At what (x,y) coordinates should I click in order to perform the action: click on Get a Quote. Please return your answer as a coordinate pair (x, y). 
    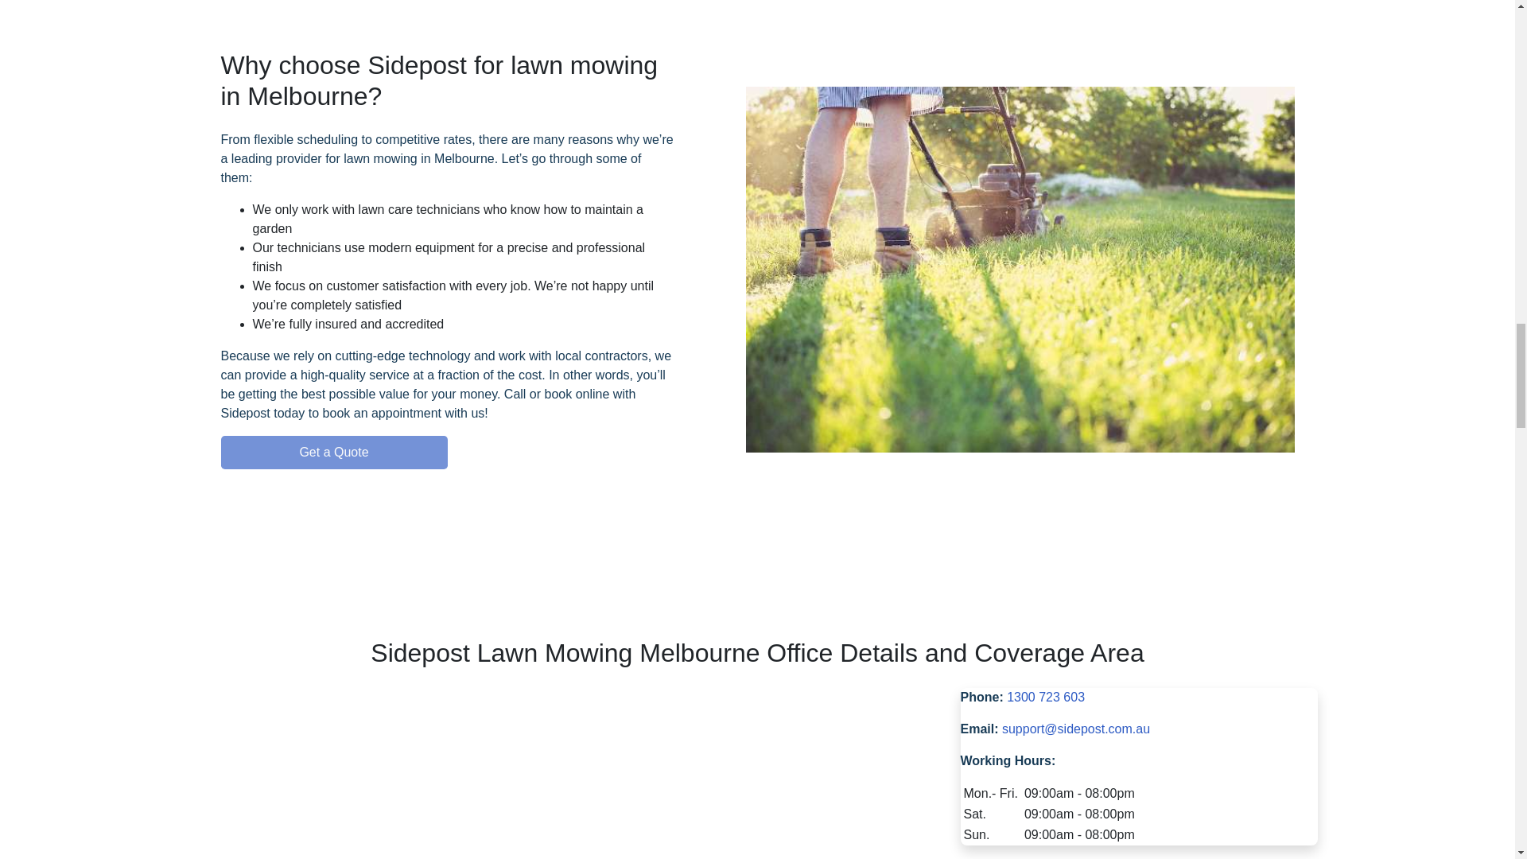
    Looking at the image, I should click on (334, 452).